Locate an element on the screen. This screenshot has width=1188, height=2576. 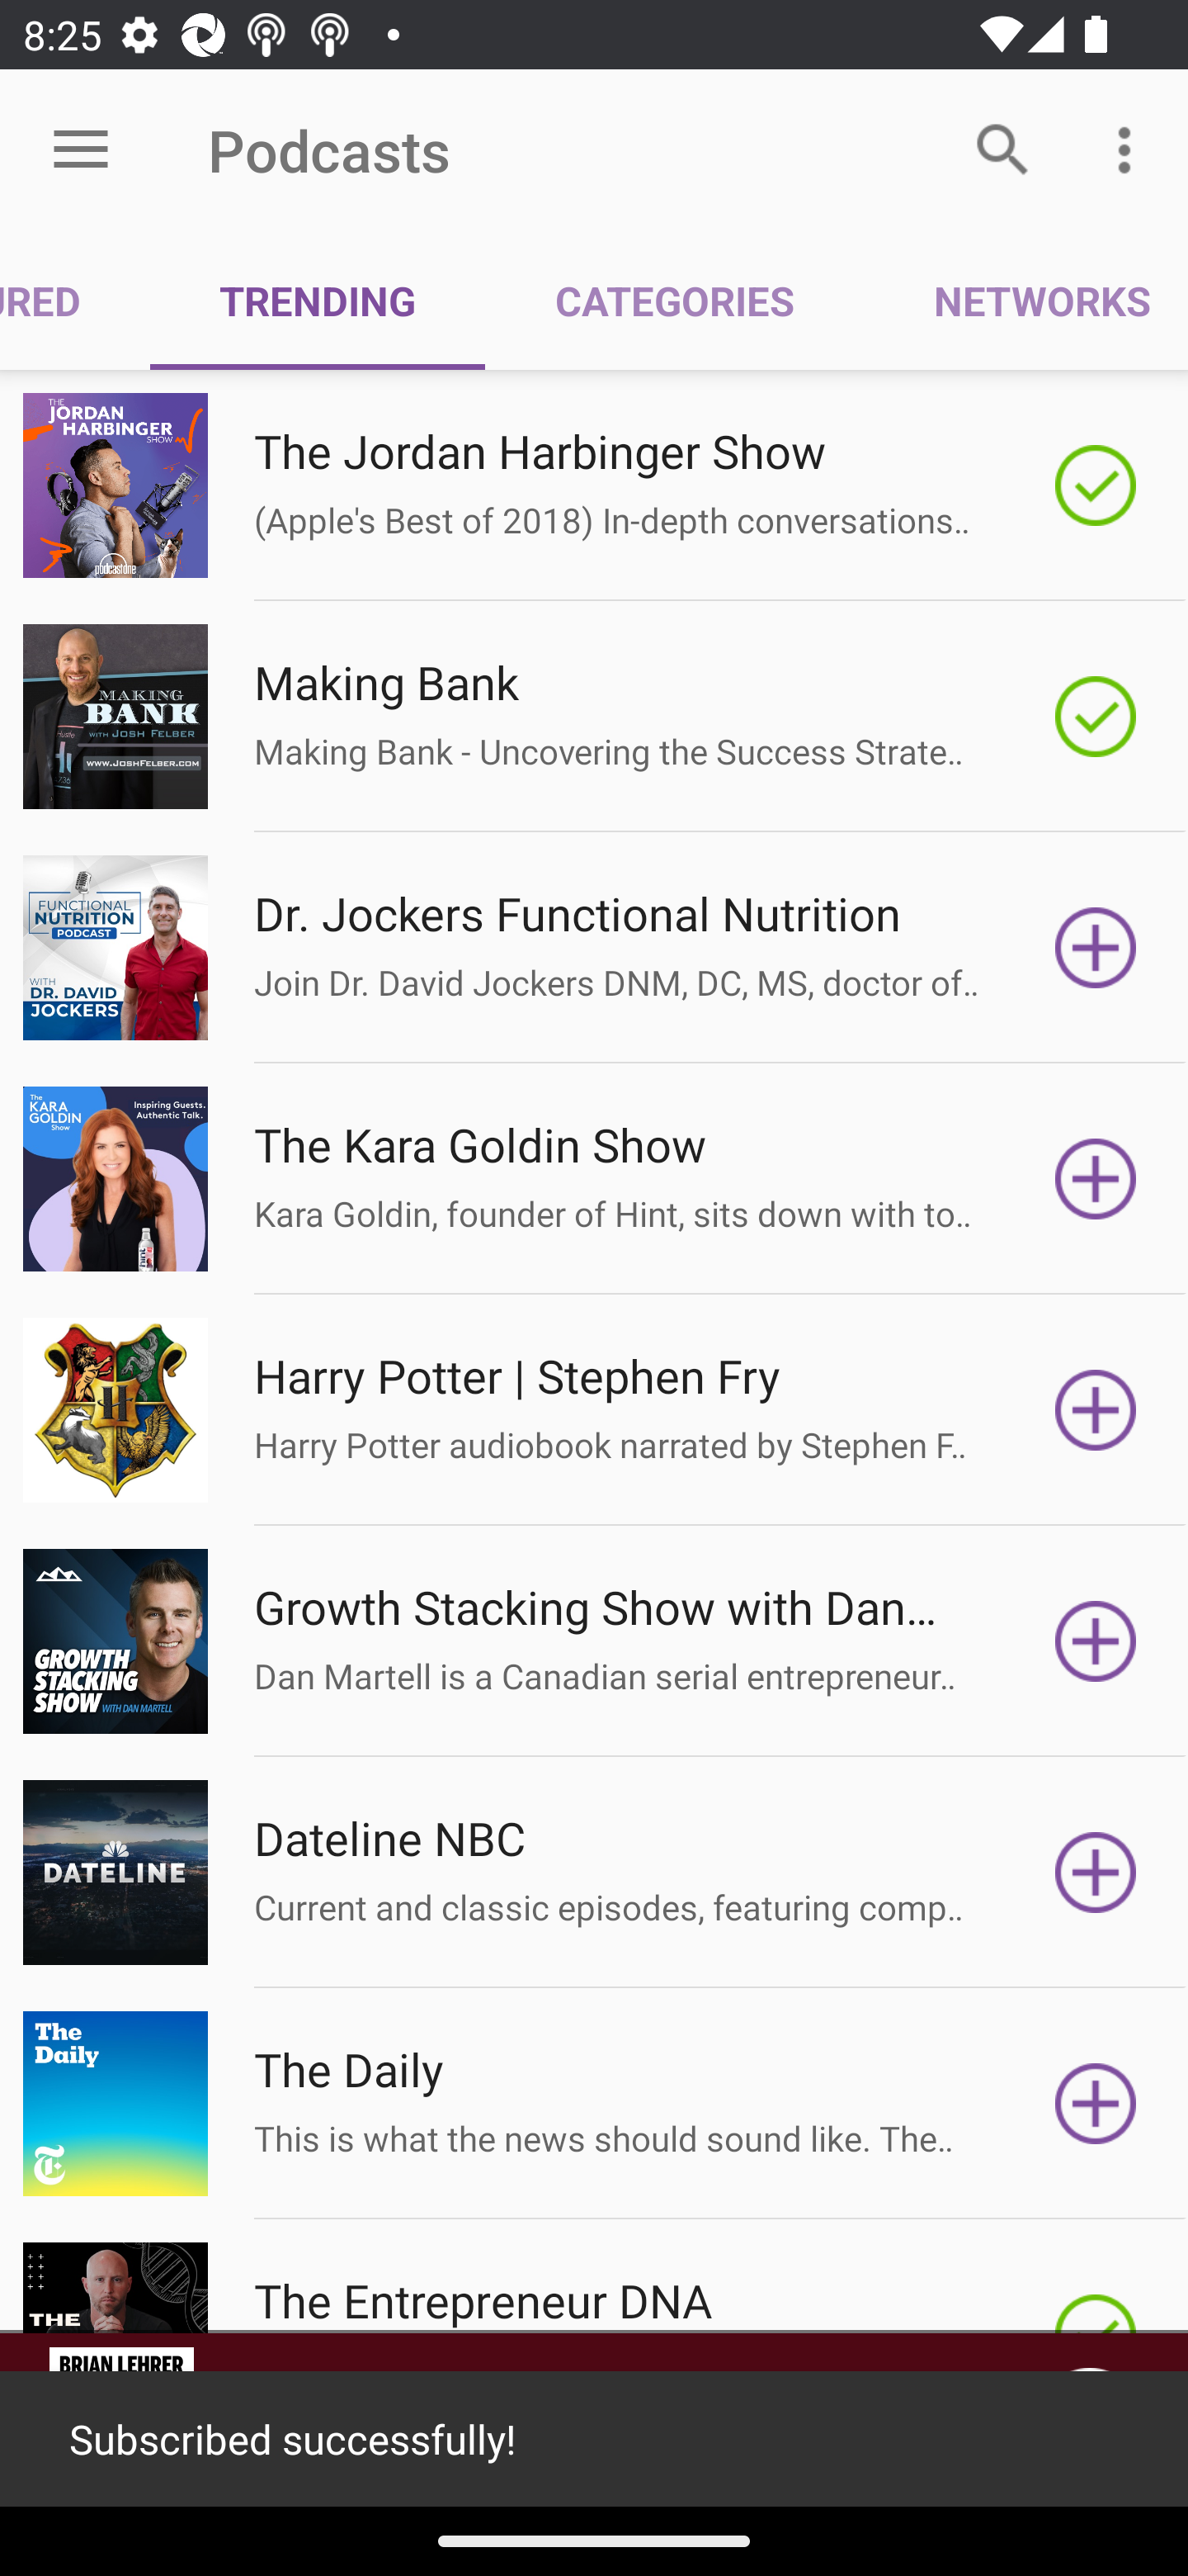
Subscribed is located at coordinates (1096, 485).